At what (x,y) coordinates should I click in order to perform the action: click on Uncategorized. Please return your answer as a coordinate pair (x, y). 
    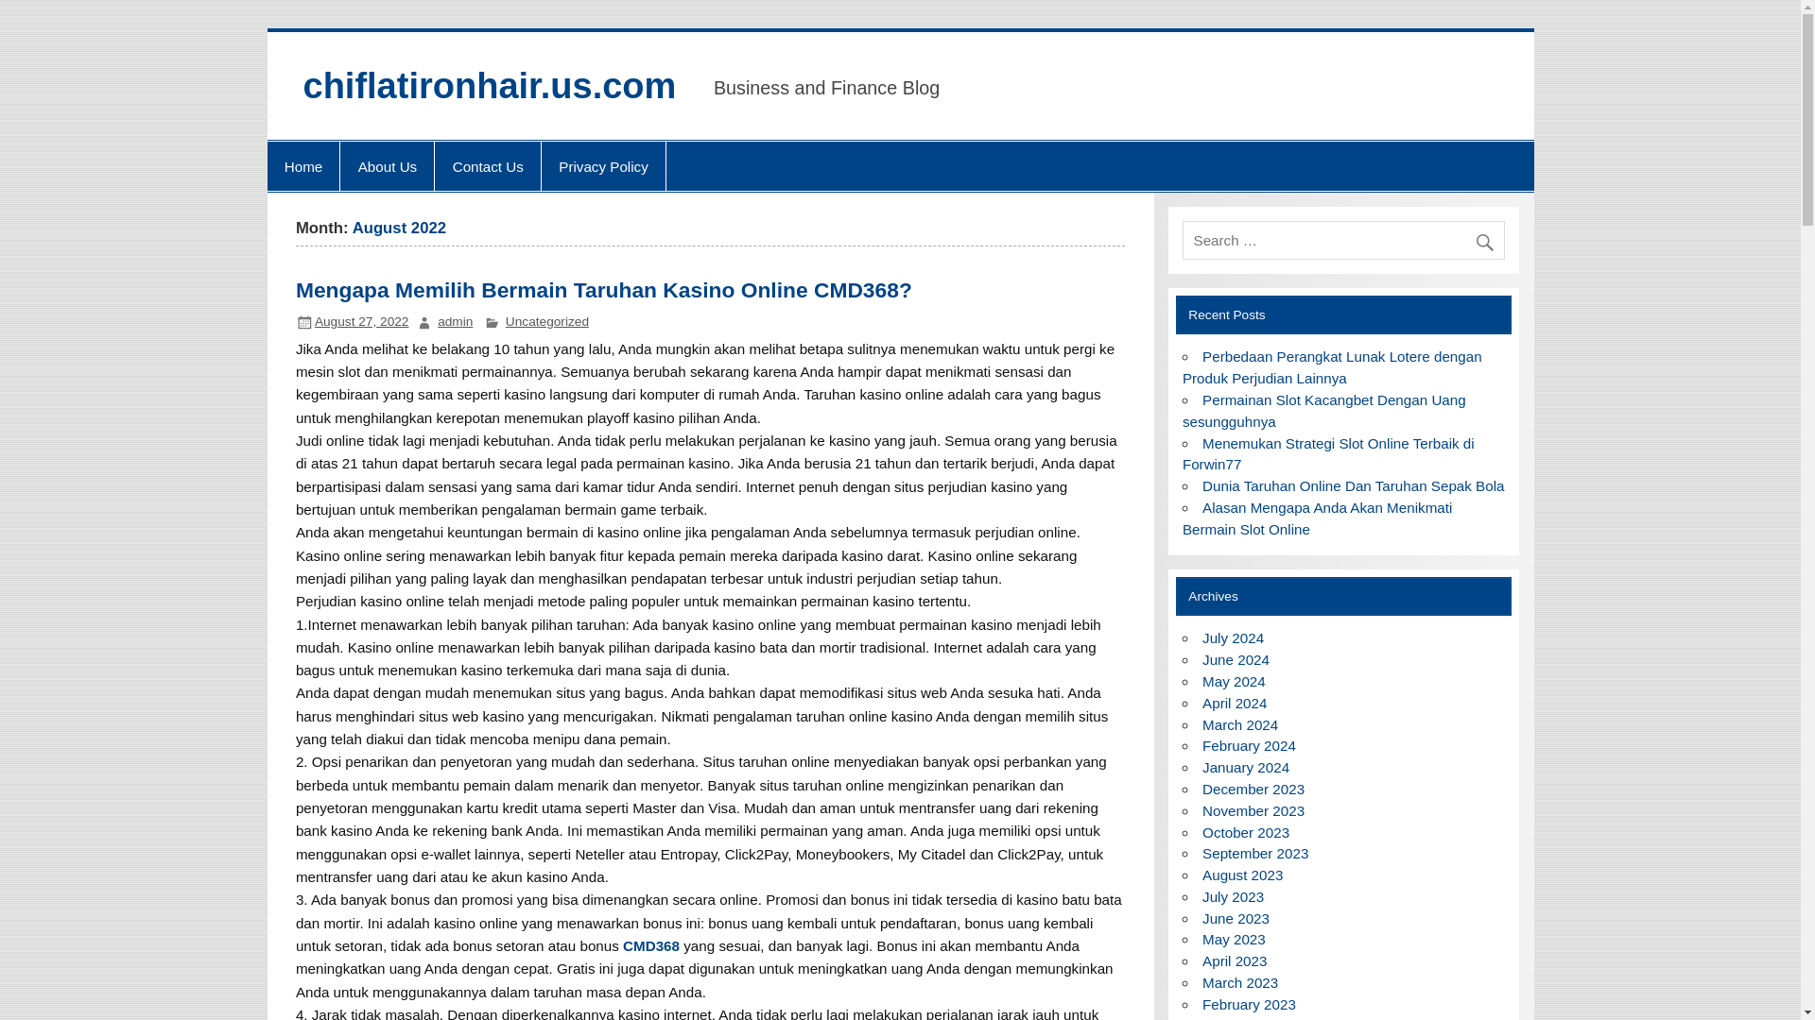
    Looking at the image, I should click on (546, 321).